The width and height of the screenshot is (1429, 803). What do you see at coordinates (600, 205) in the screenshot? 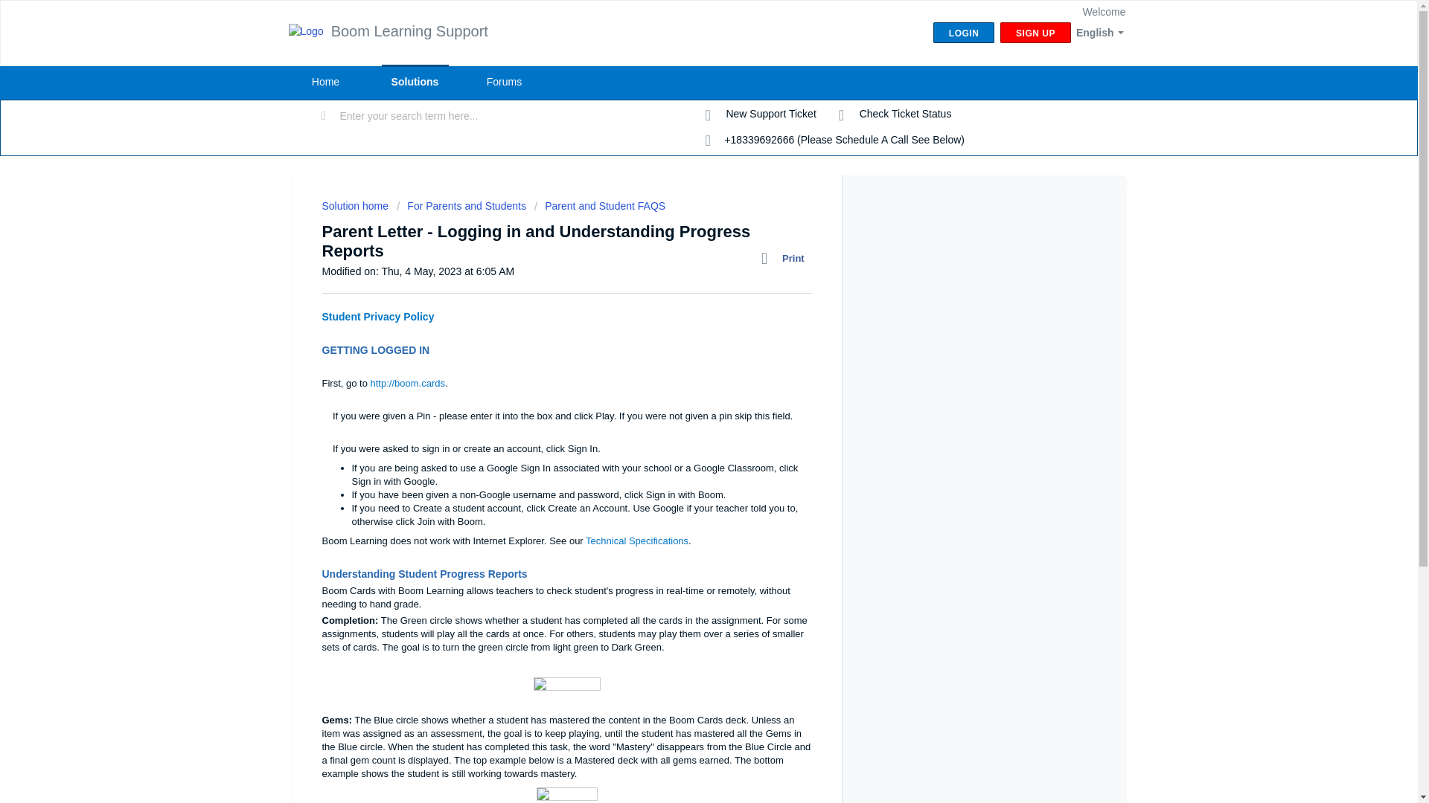
I see `Parent and Student FAQS` at bounding box center [600, 205].